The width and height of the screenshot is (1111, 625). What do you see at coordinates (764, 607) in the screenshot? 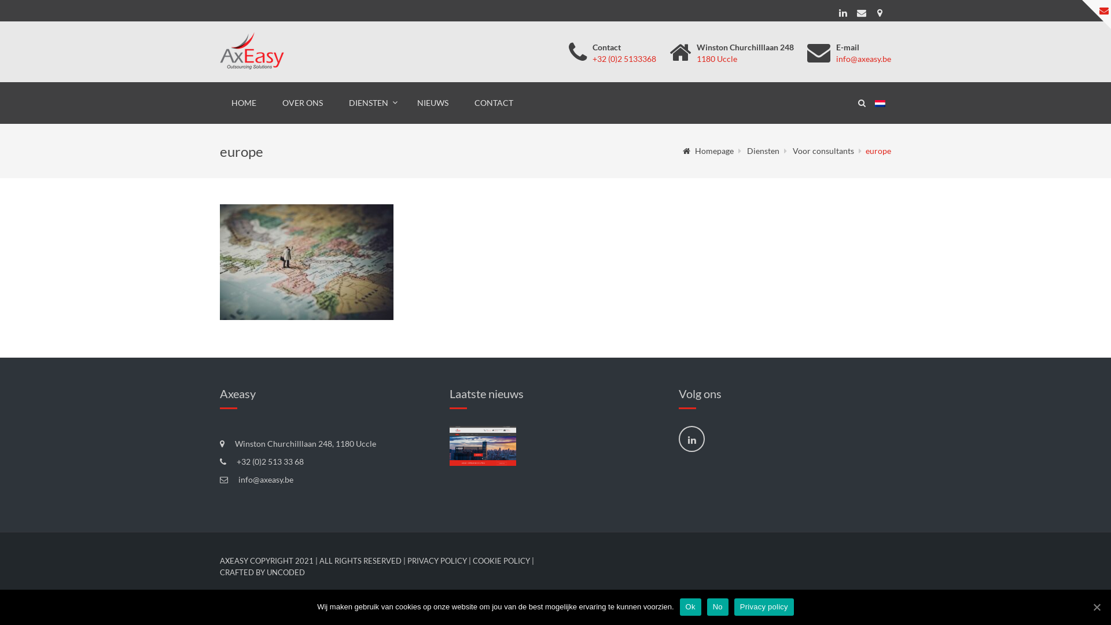
I see `Privacy policy` at bounding box center [764, 607].